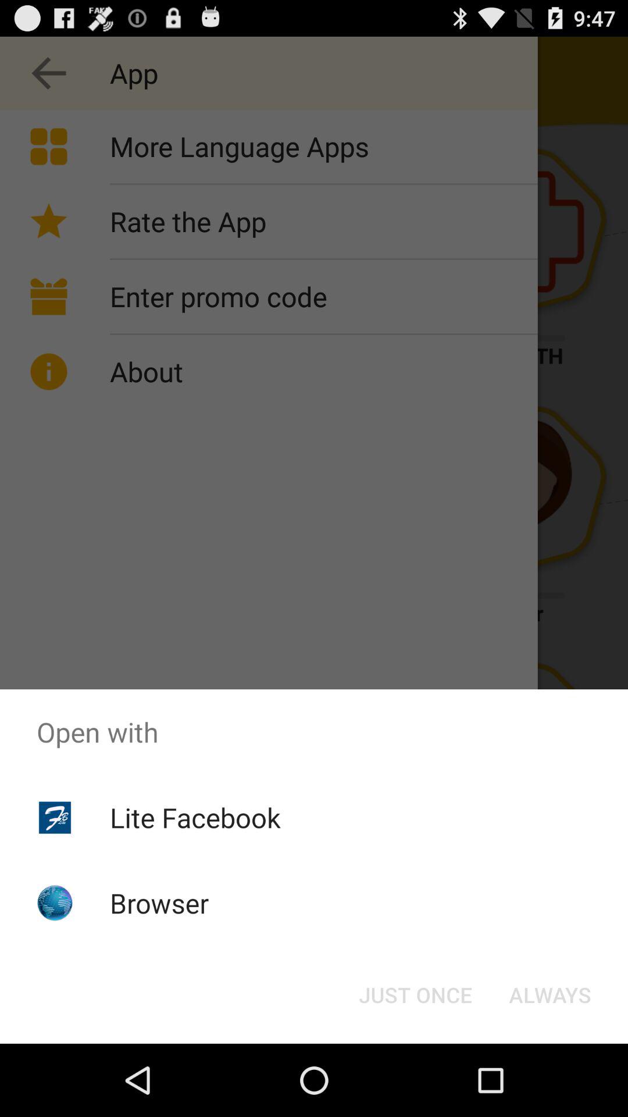 The image size is (628, 1117). Describe the element at coordinates (415, 995) in the screenshot. I see `launch the button at the bottom` at that location.